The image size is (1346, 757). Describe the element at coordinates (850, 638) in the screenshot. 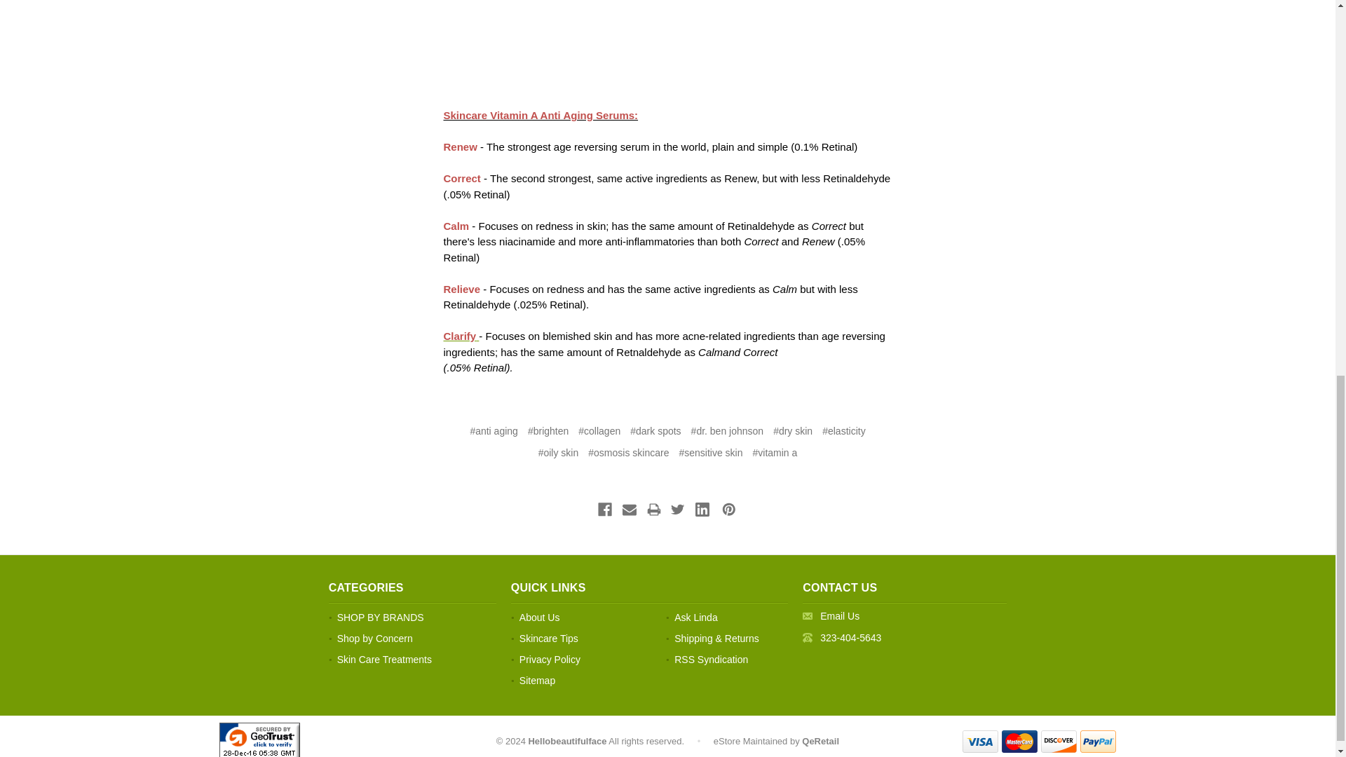

I see `323-404-5643` at that location.